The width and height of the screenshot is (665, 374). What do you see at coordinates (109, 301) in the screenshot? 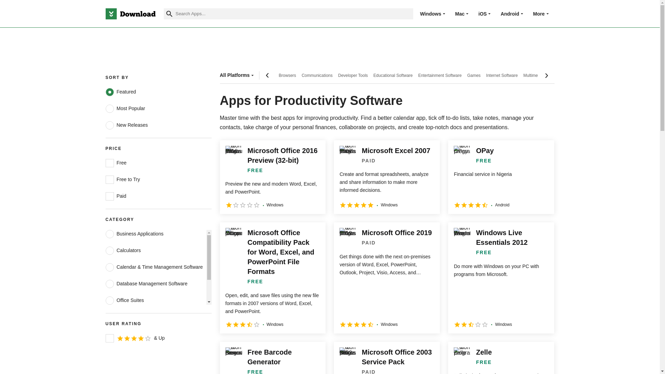
I see `business-office-suites` at bounding box center [109, 301].